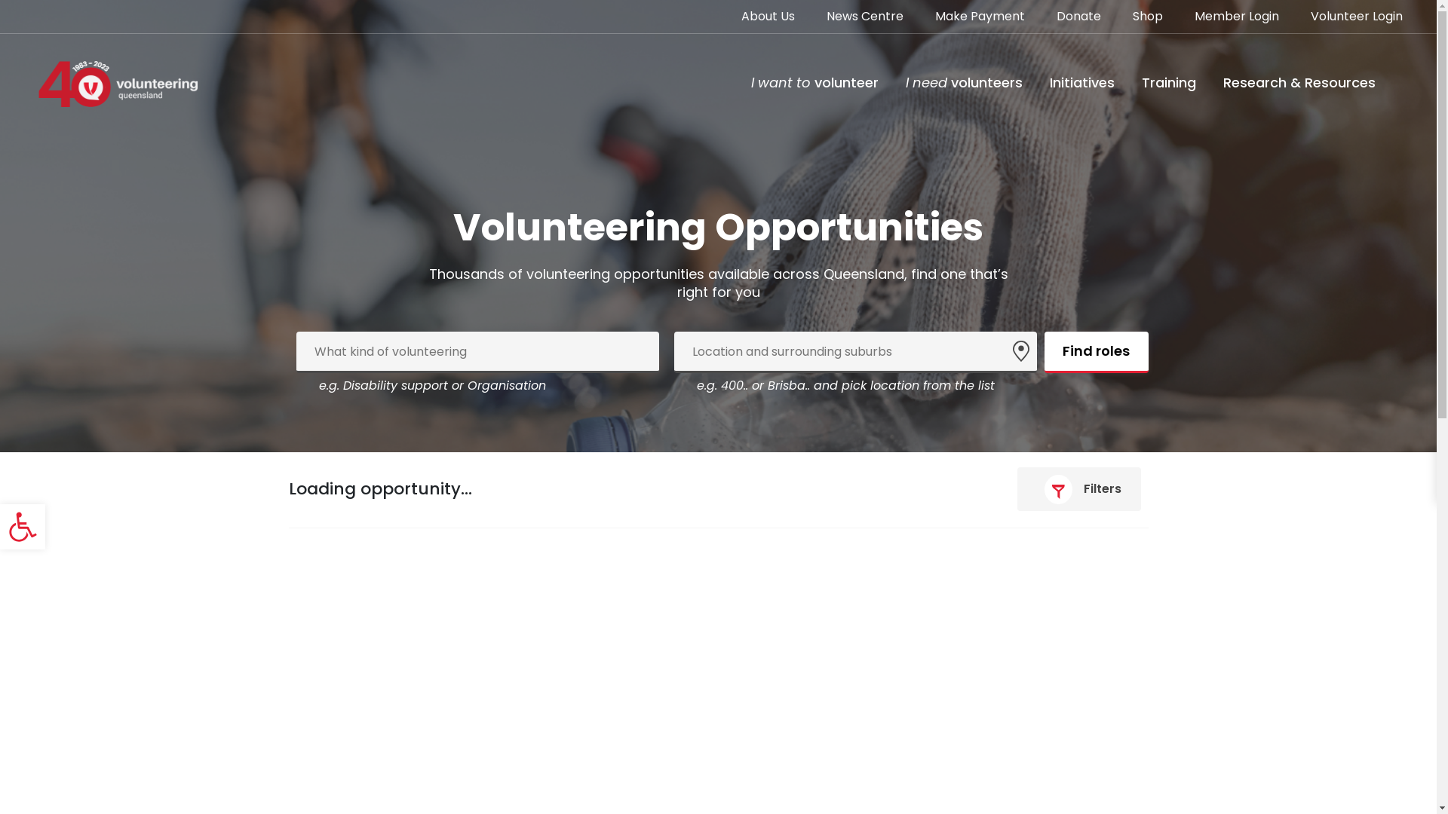  What do you see at coordinates (768, 20) in the screenshot?
I see `About Us` at bounding box center [768, 20].